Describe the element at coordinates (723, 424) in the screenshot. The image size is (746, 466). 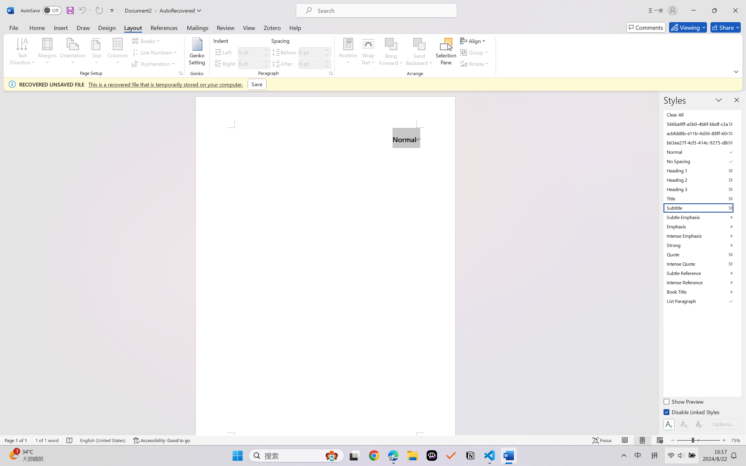
I see `Options...` at that location.